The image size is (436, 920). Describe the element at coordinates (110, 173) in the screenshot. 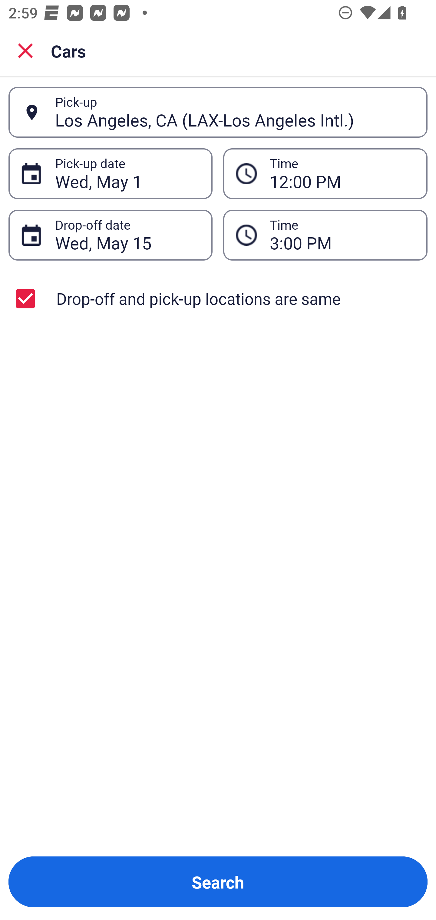

I see `Wed, May 1 Pick-up date` at that location.